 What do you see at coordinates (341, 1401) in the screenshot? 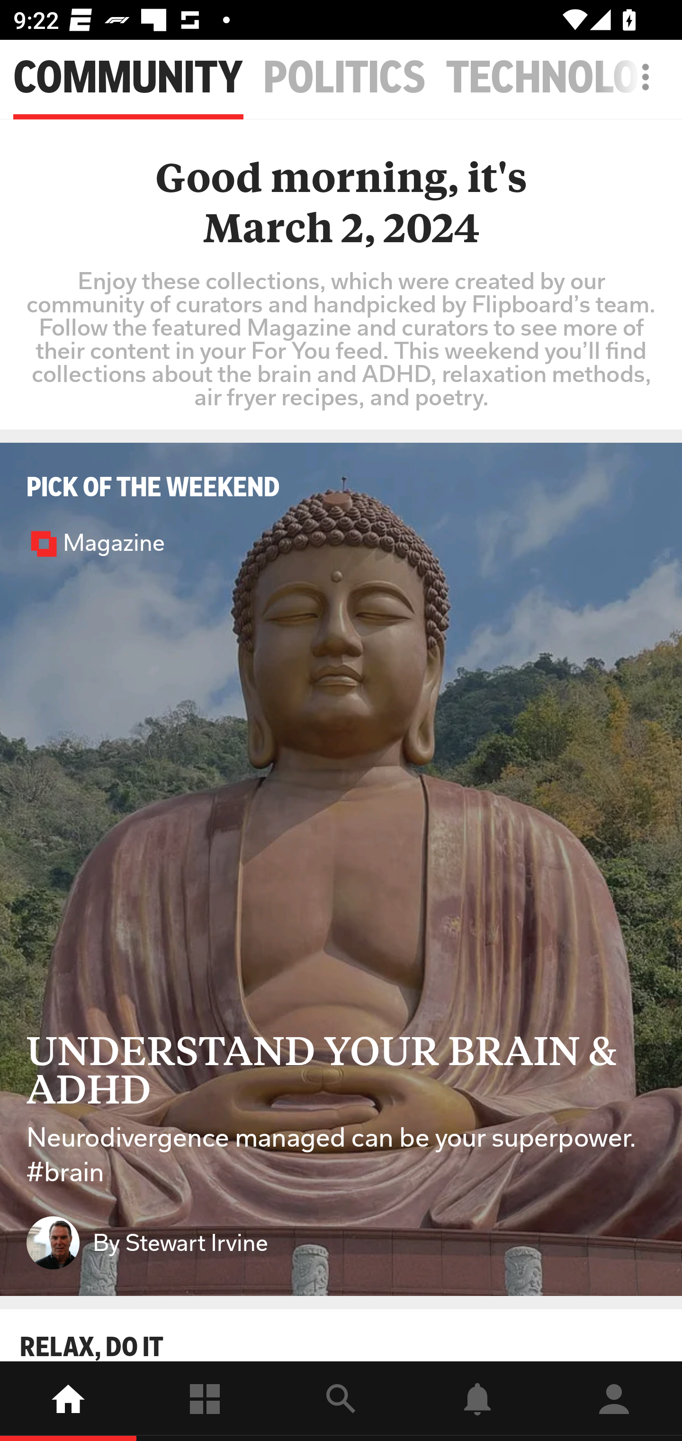
I see `explore` at bounding box center [341, 1401].